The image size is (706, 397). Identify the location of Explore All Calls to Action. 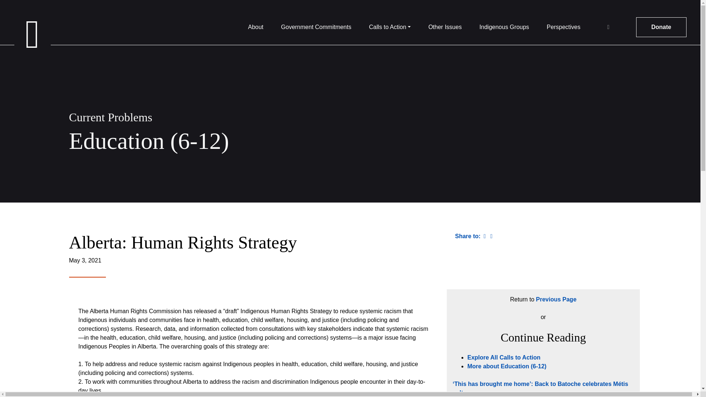
(504, 357).